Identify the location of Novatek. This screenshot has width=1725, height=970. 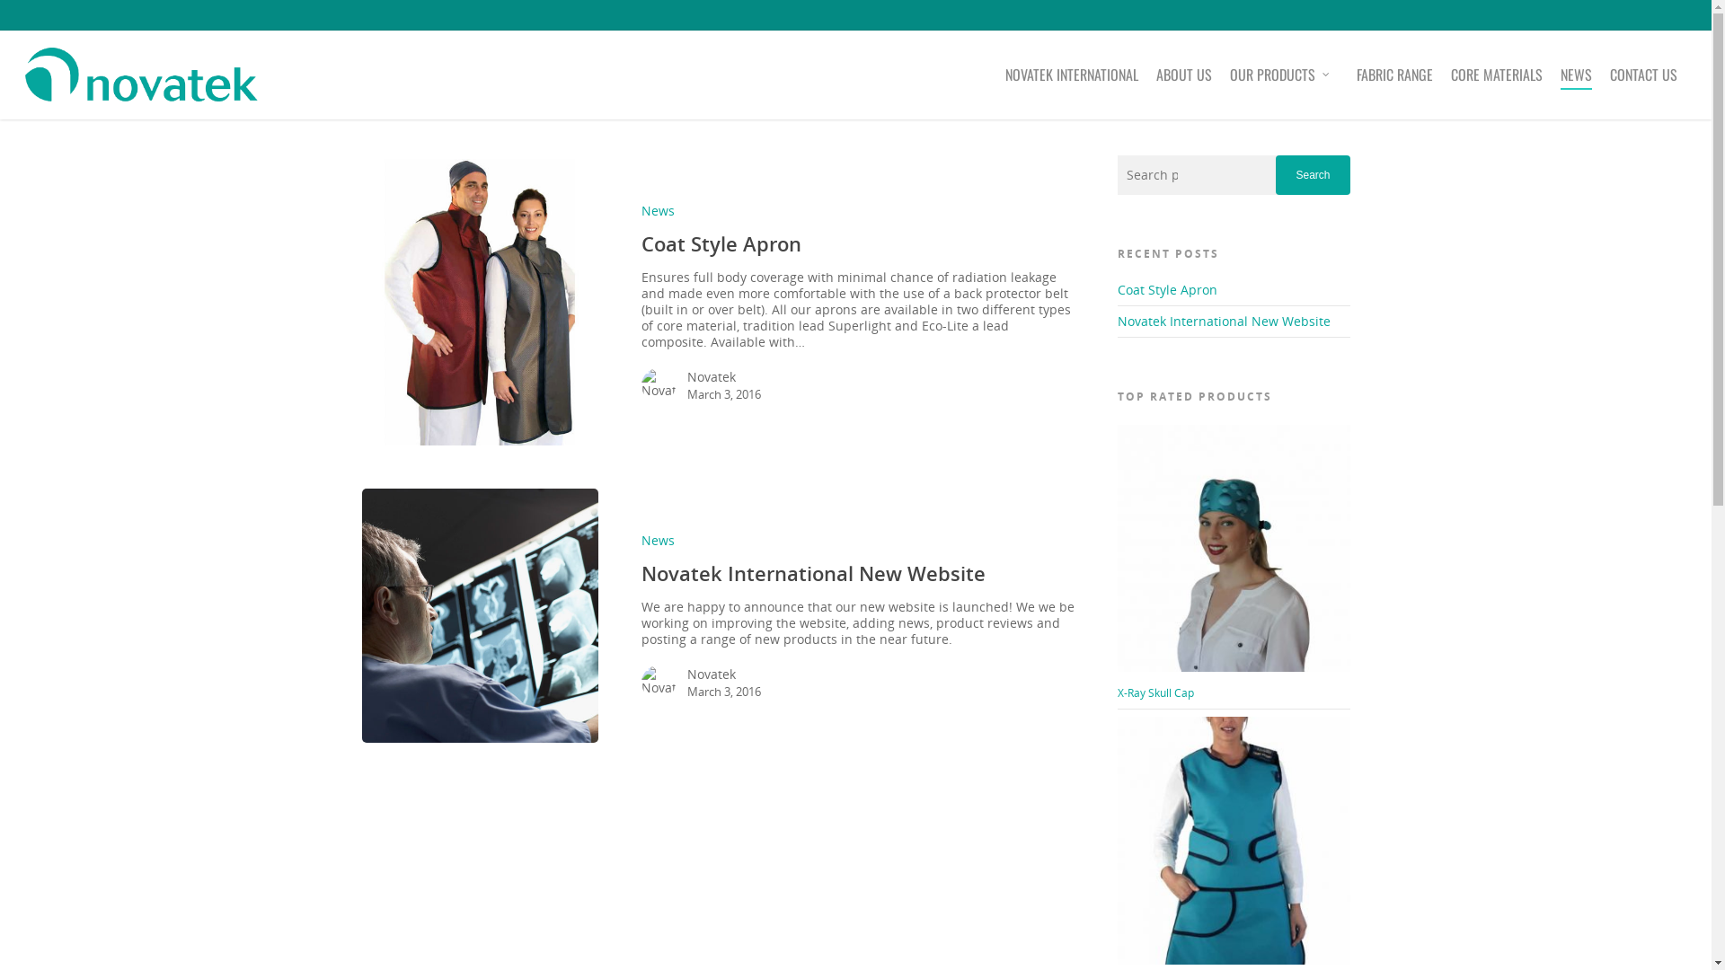
(724, 377).